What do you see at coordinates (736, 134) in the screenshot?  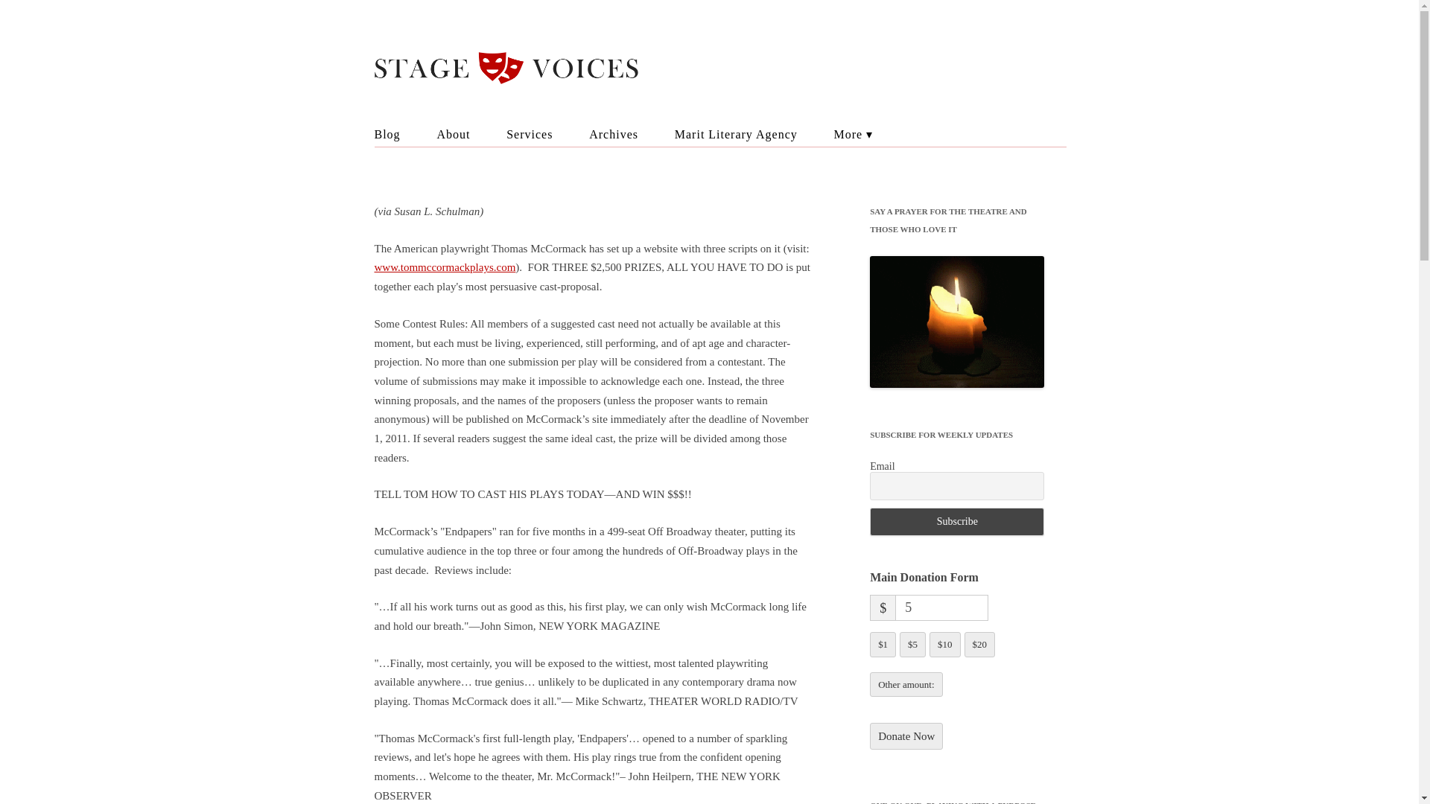 I see `Marit Literary Agency` at bounding box center [736, 134].